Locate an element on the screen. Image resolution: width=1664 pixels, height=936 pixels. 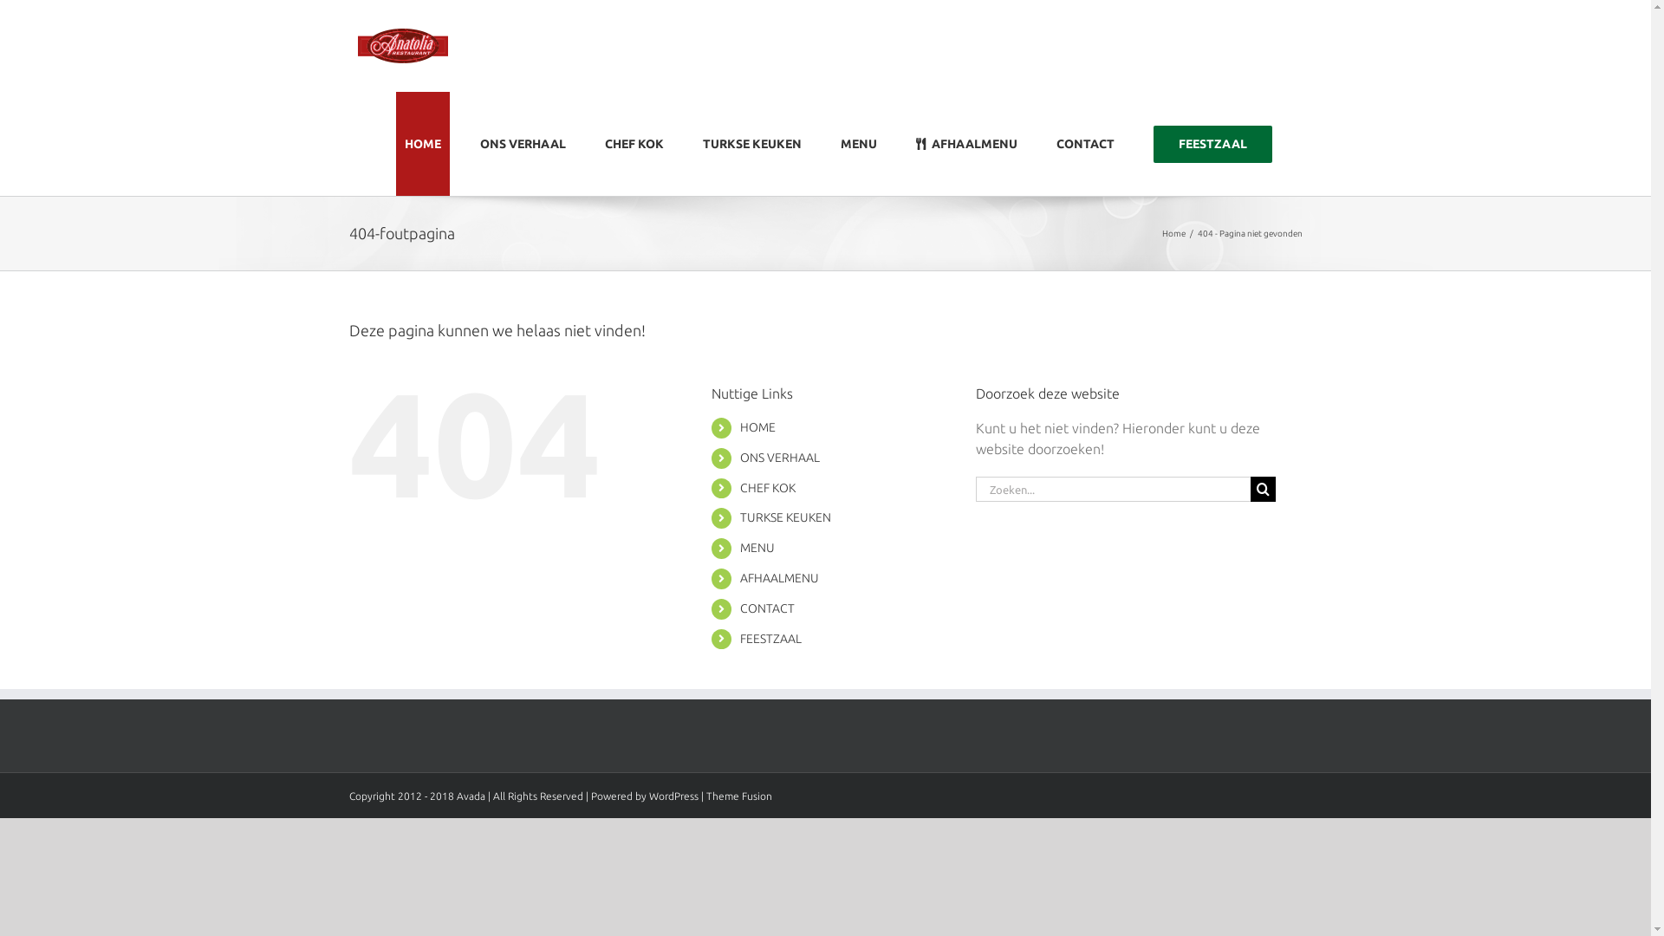
FEESTZAAL is located at coordinates (771, 639).